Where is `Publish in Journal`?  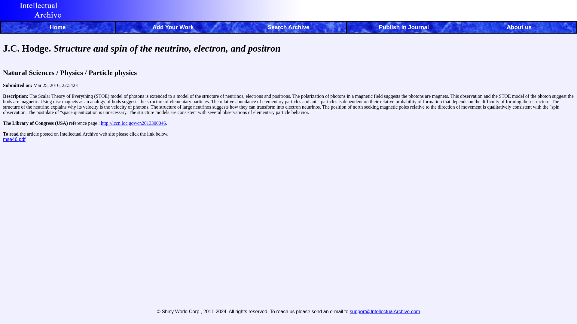 Publish in Journal is located at coordinates (404, 28).